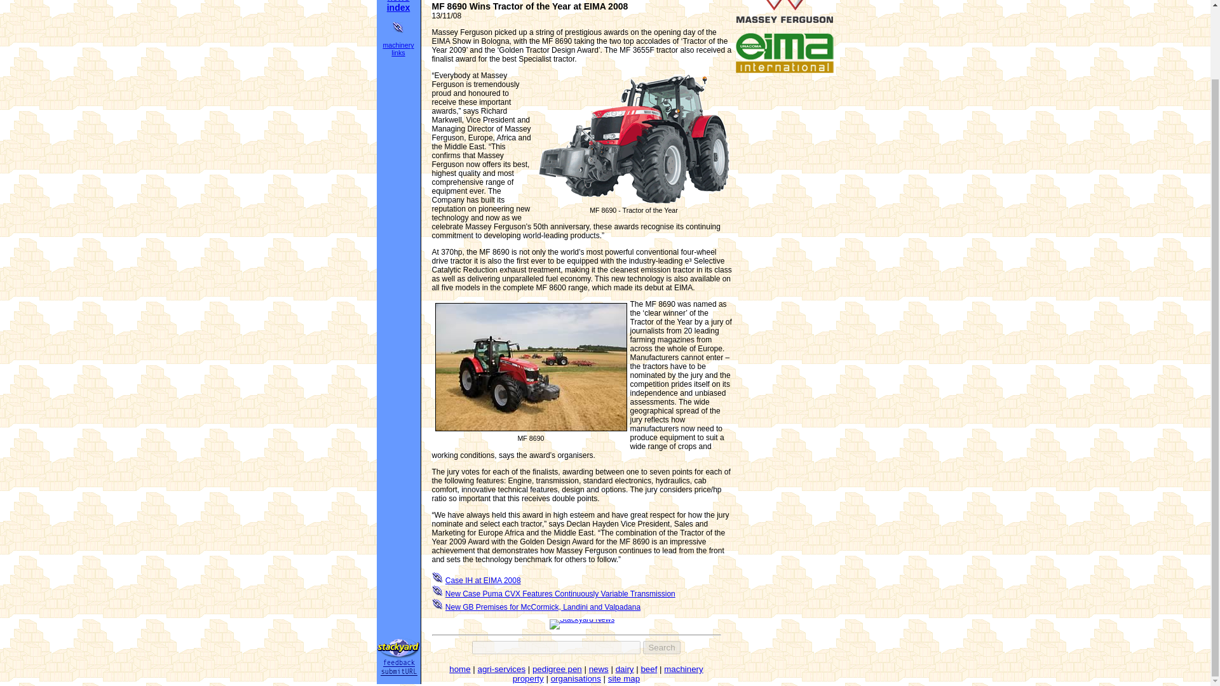  I want to click on pedigree pen, so click(557, 669).